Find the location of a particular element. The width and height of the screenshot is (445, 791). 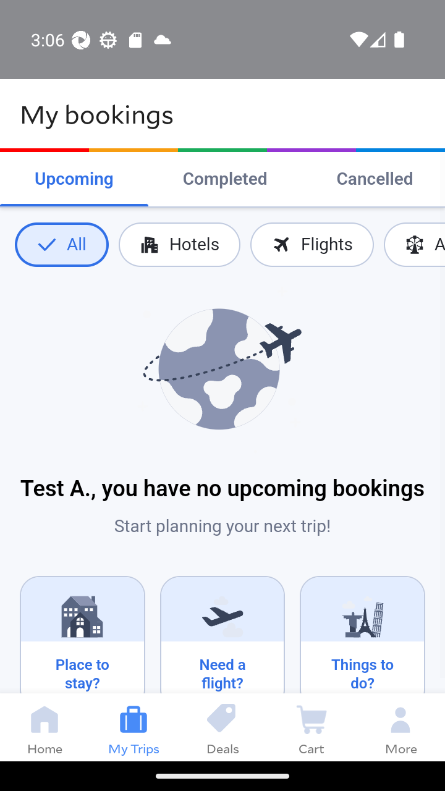

Deals is located at coordinates (222, 727).